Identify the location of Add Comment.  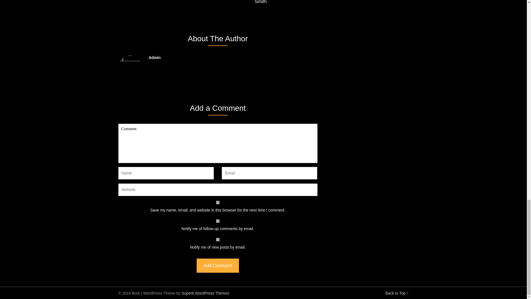
(217, 266).